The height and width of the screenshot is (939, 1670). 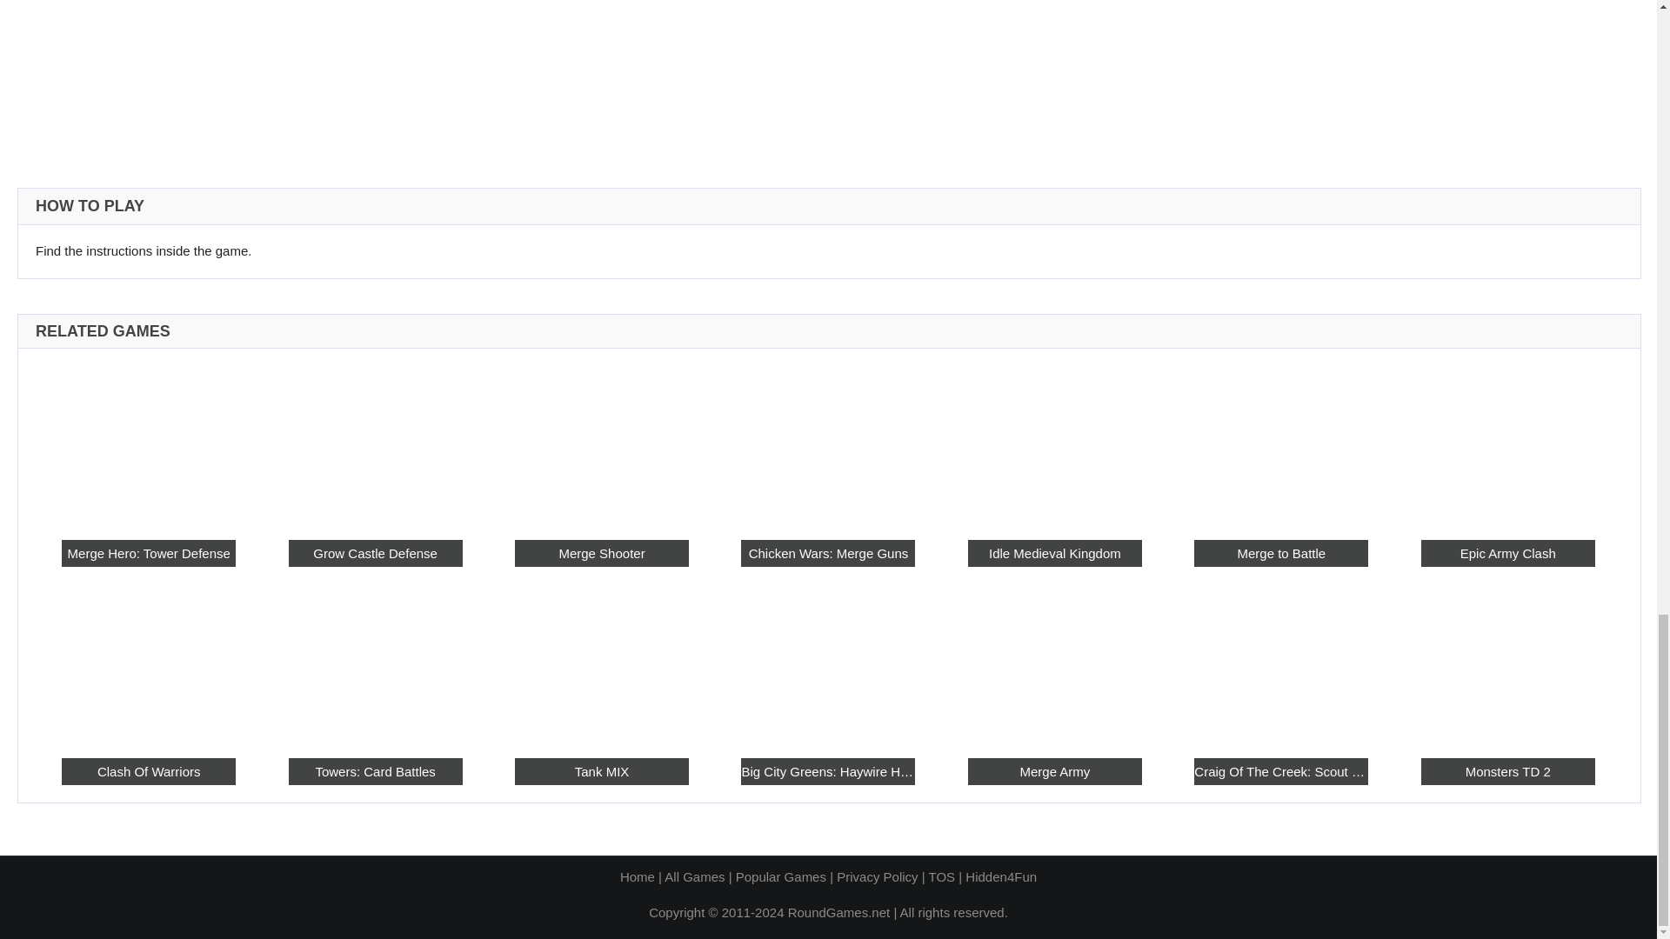 I want to click on Merge to Battle, so click(x=1280, y=553).